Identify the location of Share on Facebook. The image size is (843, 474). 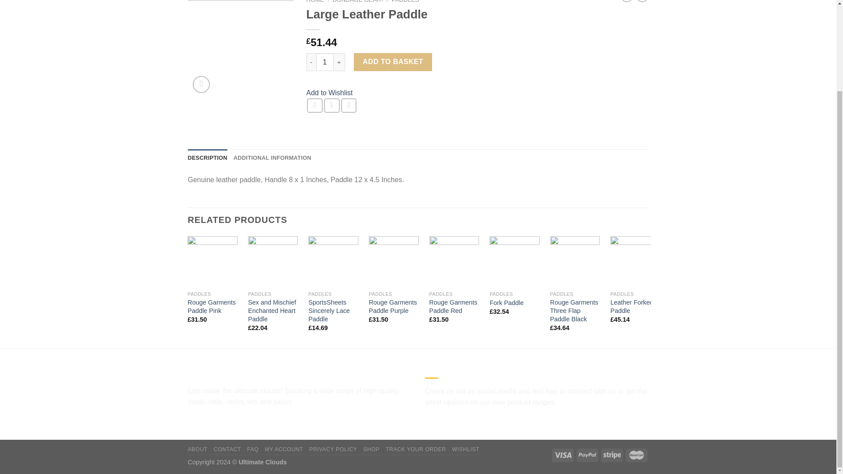
(314, 105).